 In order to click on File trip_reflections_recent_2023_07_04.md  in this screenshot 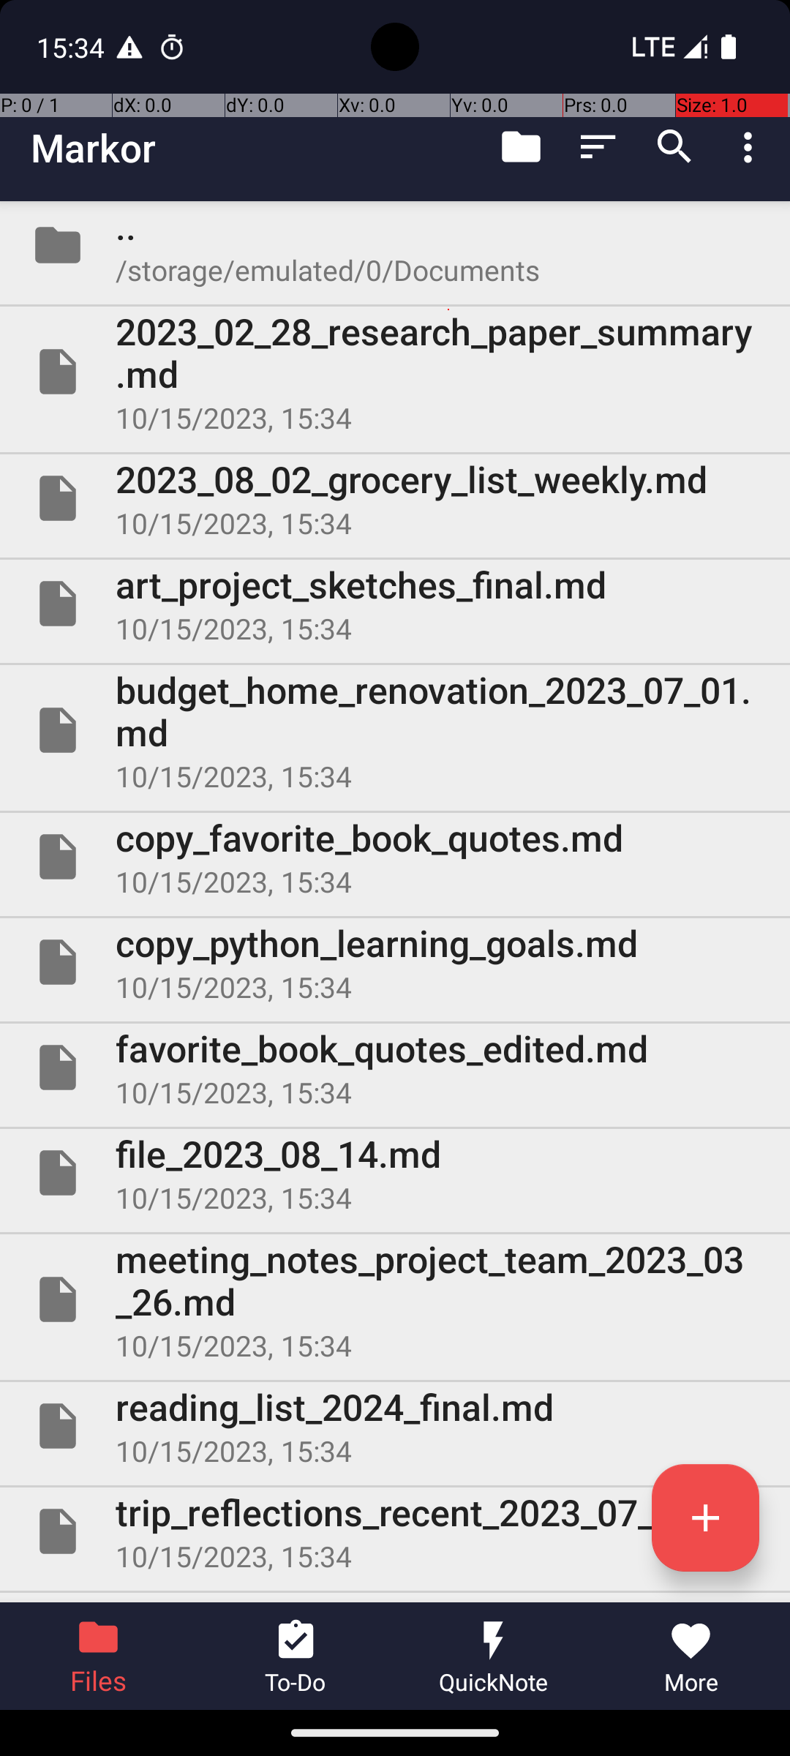, I will do `click(395, 1531)`.